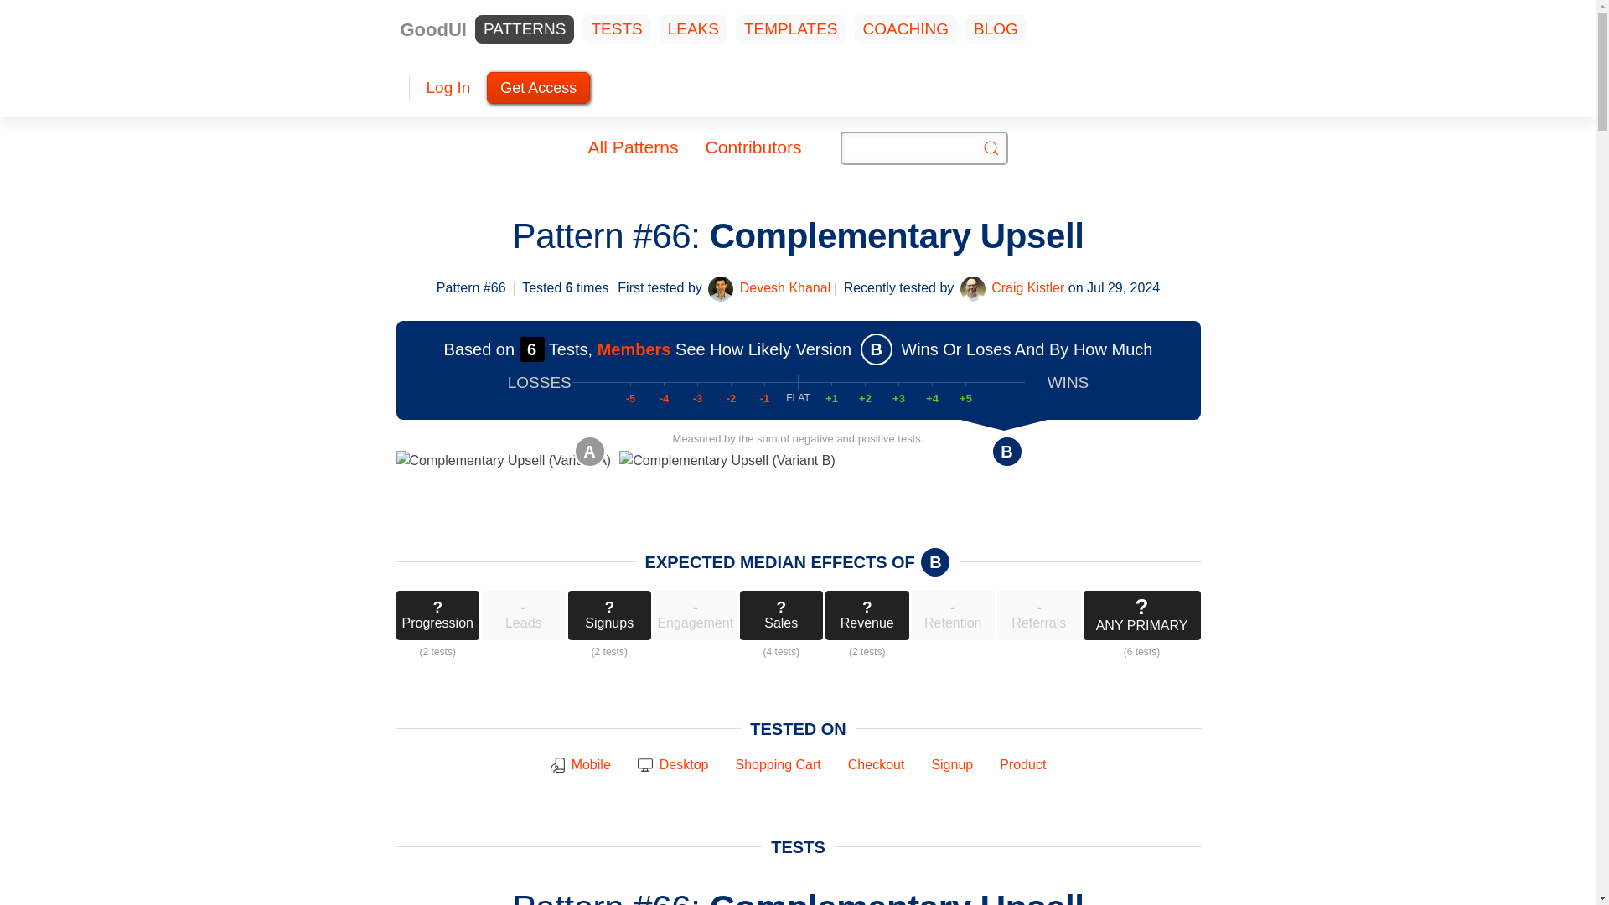 This screenshot has width=1609, height=905. Describe the element at coordinates (876, 764) in the screenshot. I see `Checkout` at that location.